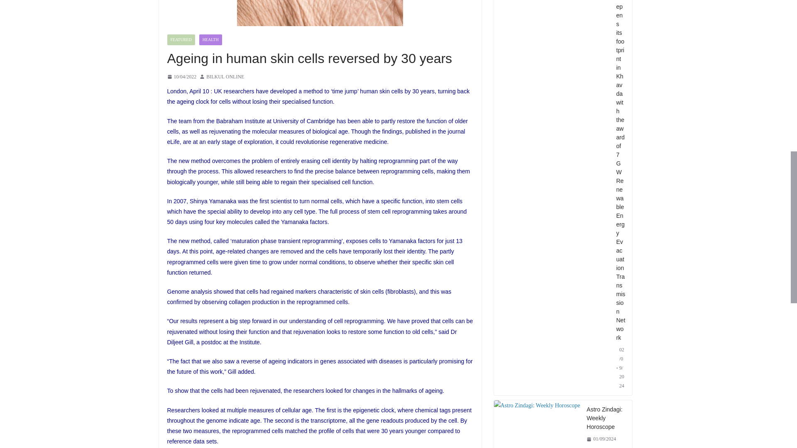 This screenshot has height=448, width=797. What do you see at coordinates (181, 77) in the screenshot?
I see `10:13 pm` at bounding box center [181, 77].